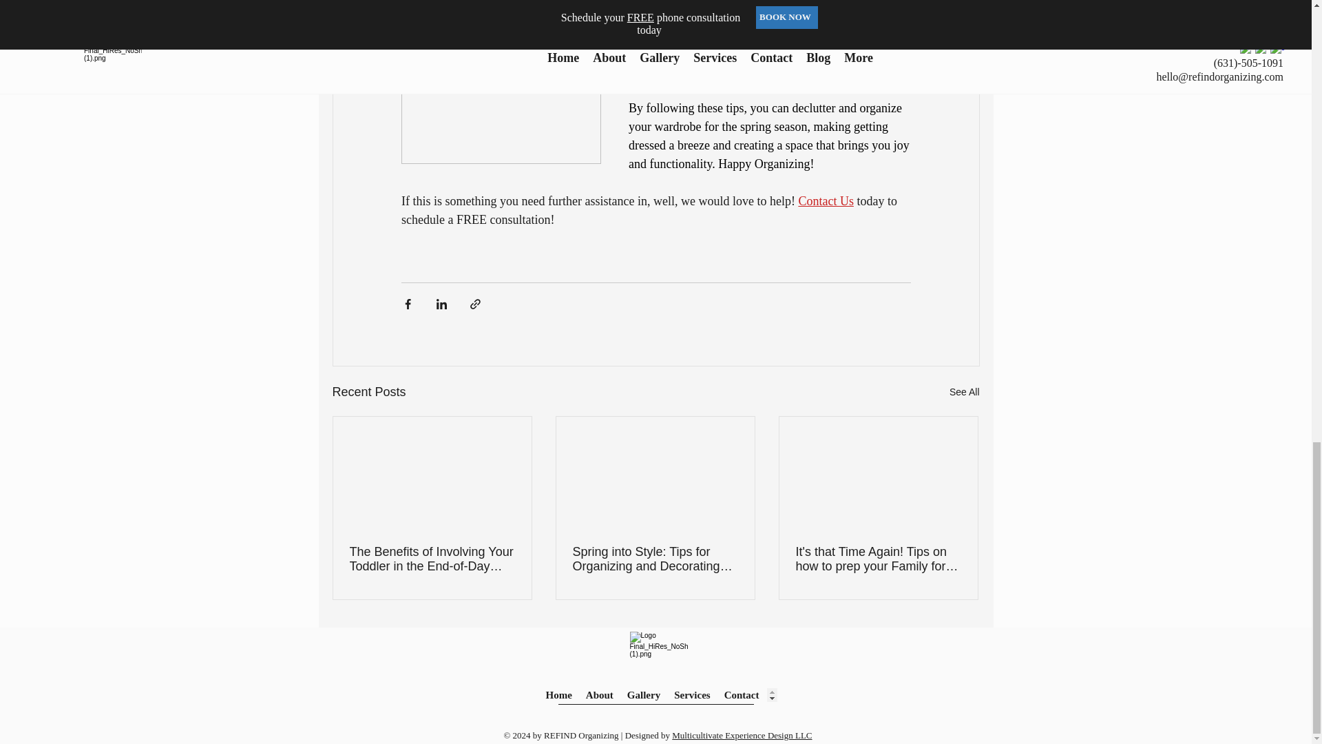 The height and width of the screenshot is (744, 1322). I want to click on Gallery, so click(643, 695).